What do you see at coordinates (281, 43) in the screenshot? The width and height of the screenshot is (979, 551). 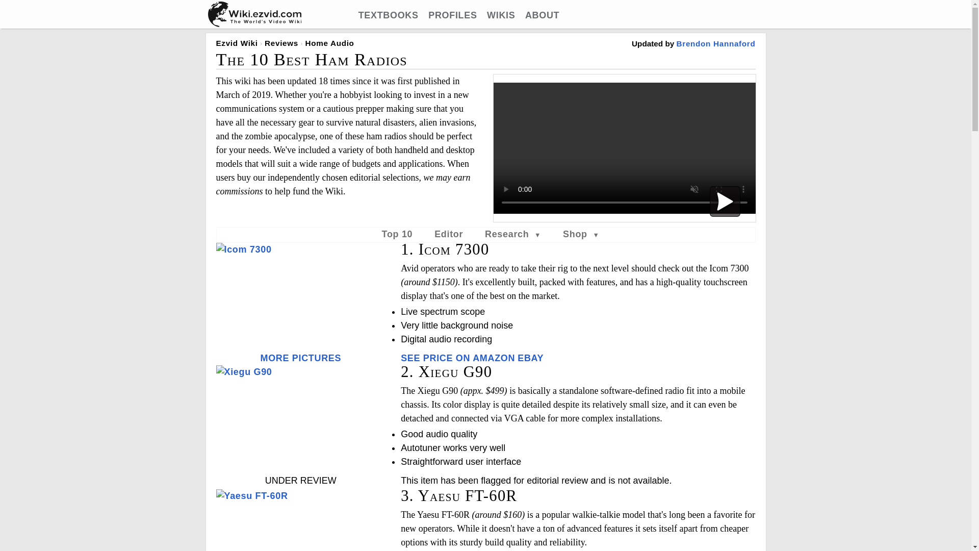 I see `Reviews` at bounding box center [281, 43].